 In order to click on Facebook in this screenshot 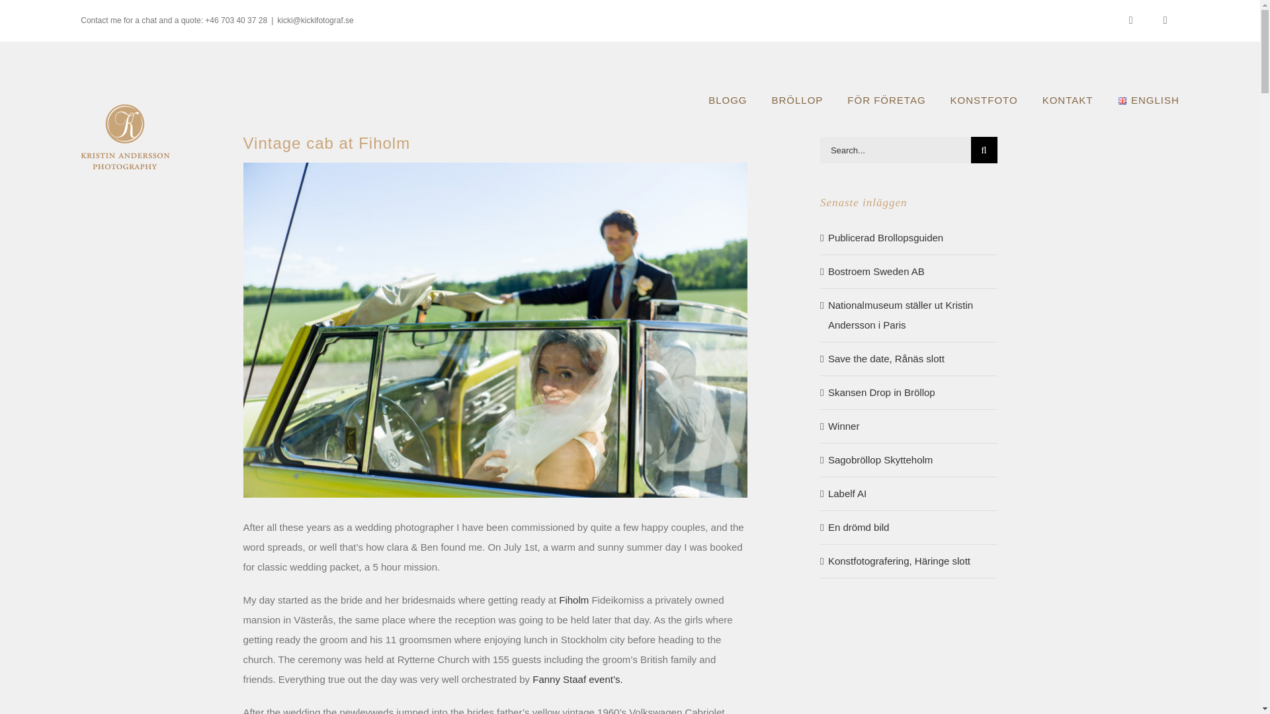, I will do `click(1165, 20)`.